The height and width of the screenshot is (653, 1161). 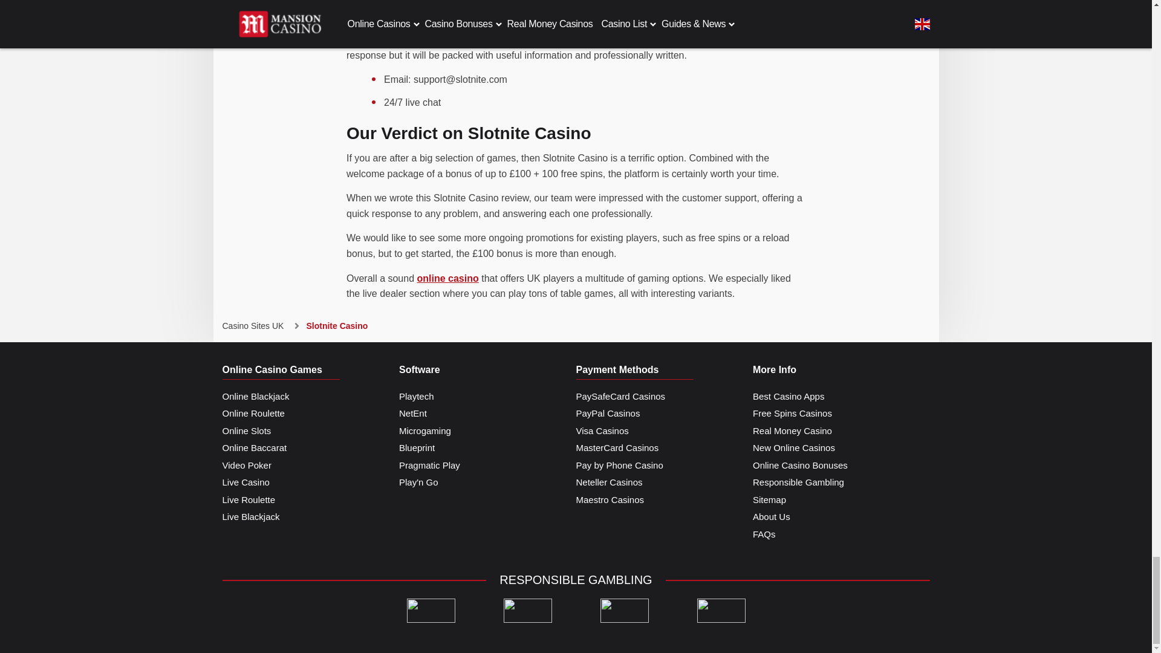 What do you see at coordinates (617, 448) in the screenshot?
I see `MasterCard Casinos` at bounding box center [617, 448].